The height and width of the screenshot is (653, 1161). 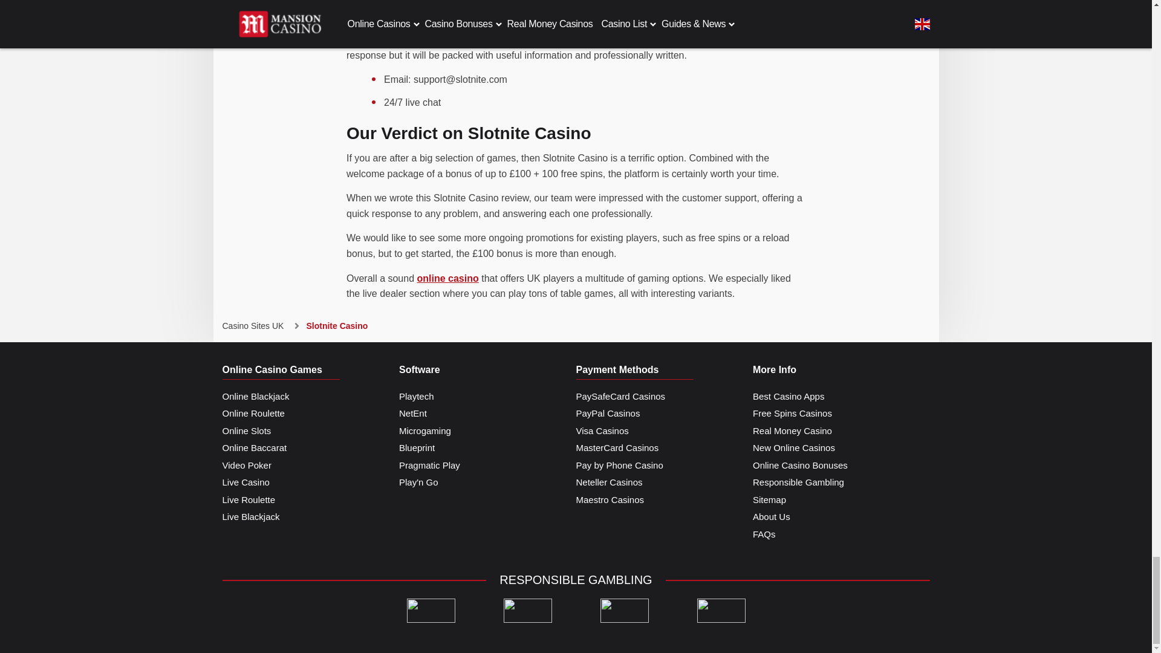 What do you see at coordinates (617, 448) in the screenshot?
I see `MasterCard Casinos` at bounding box center [617, 448].